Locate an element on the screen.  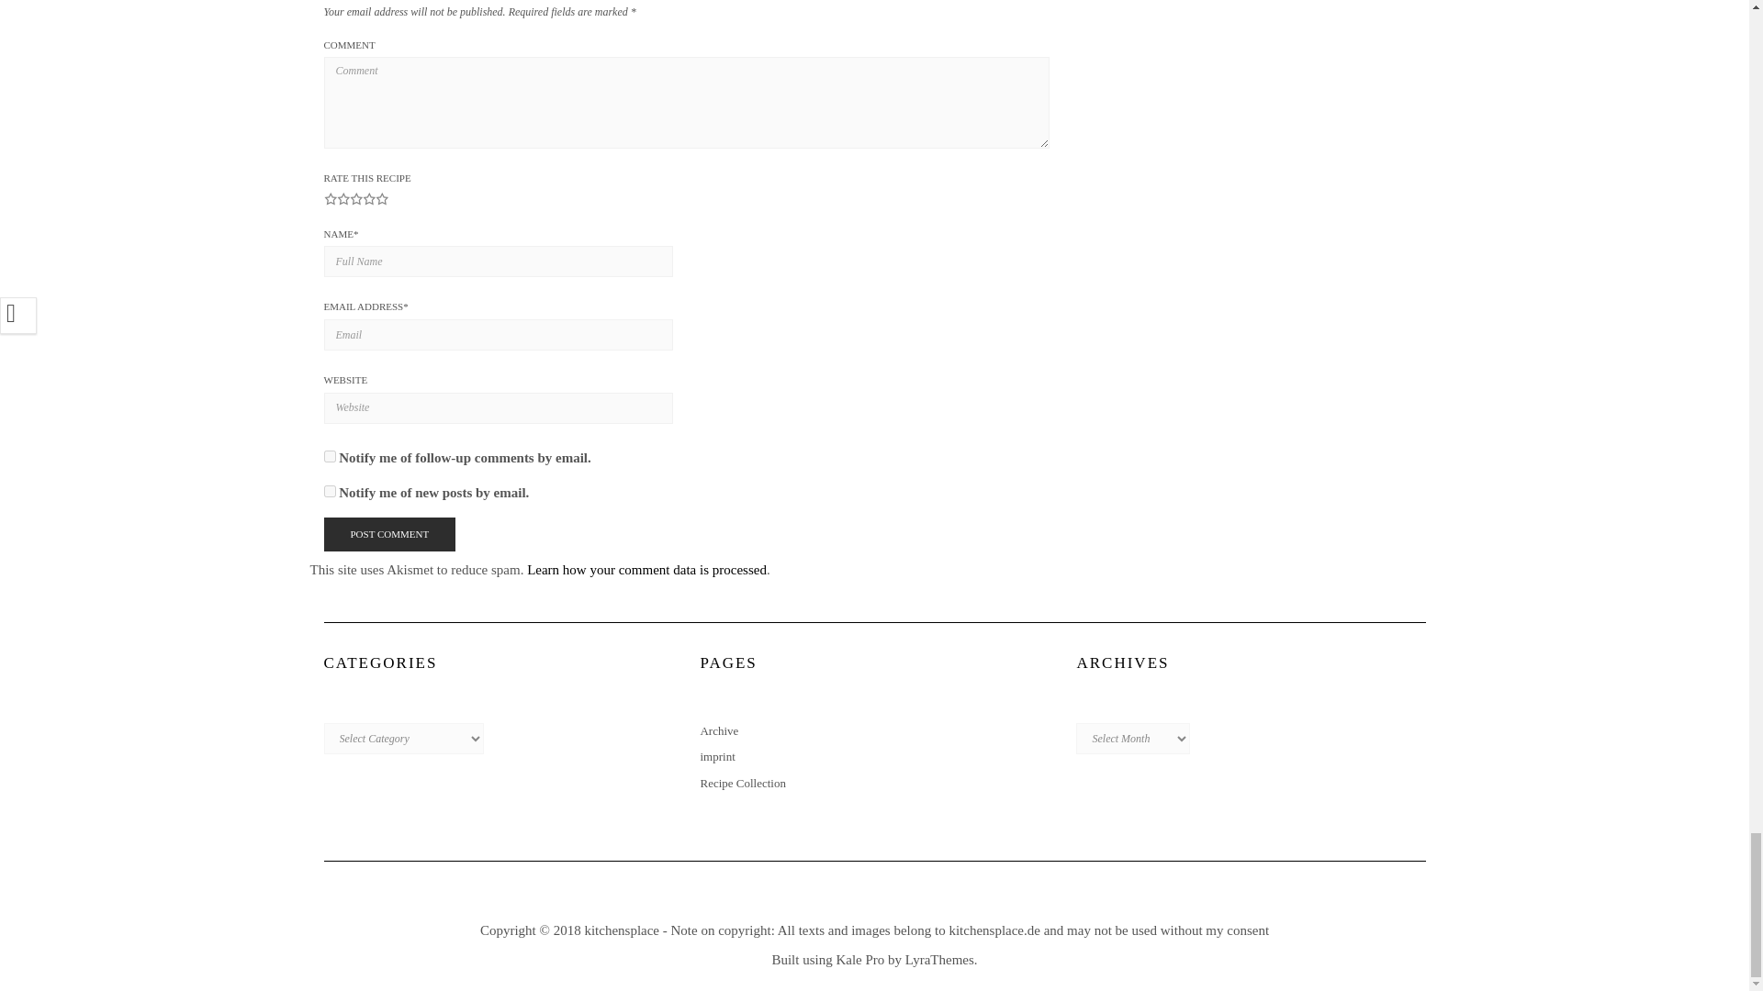
subscribe is located at coordinates (329, 457).